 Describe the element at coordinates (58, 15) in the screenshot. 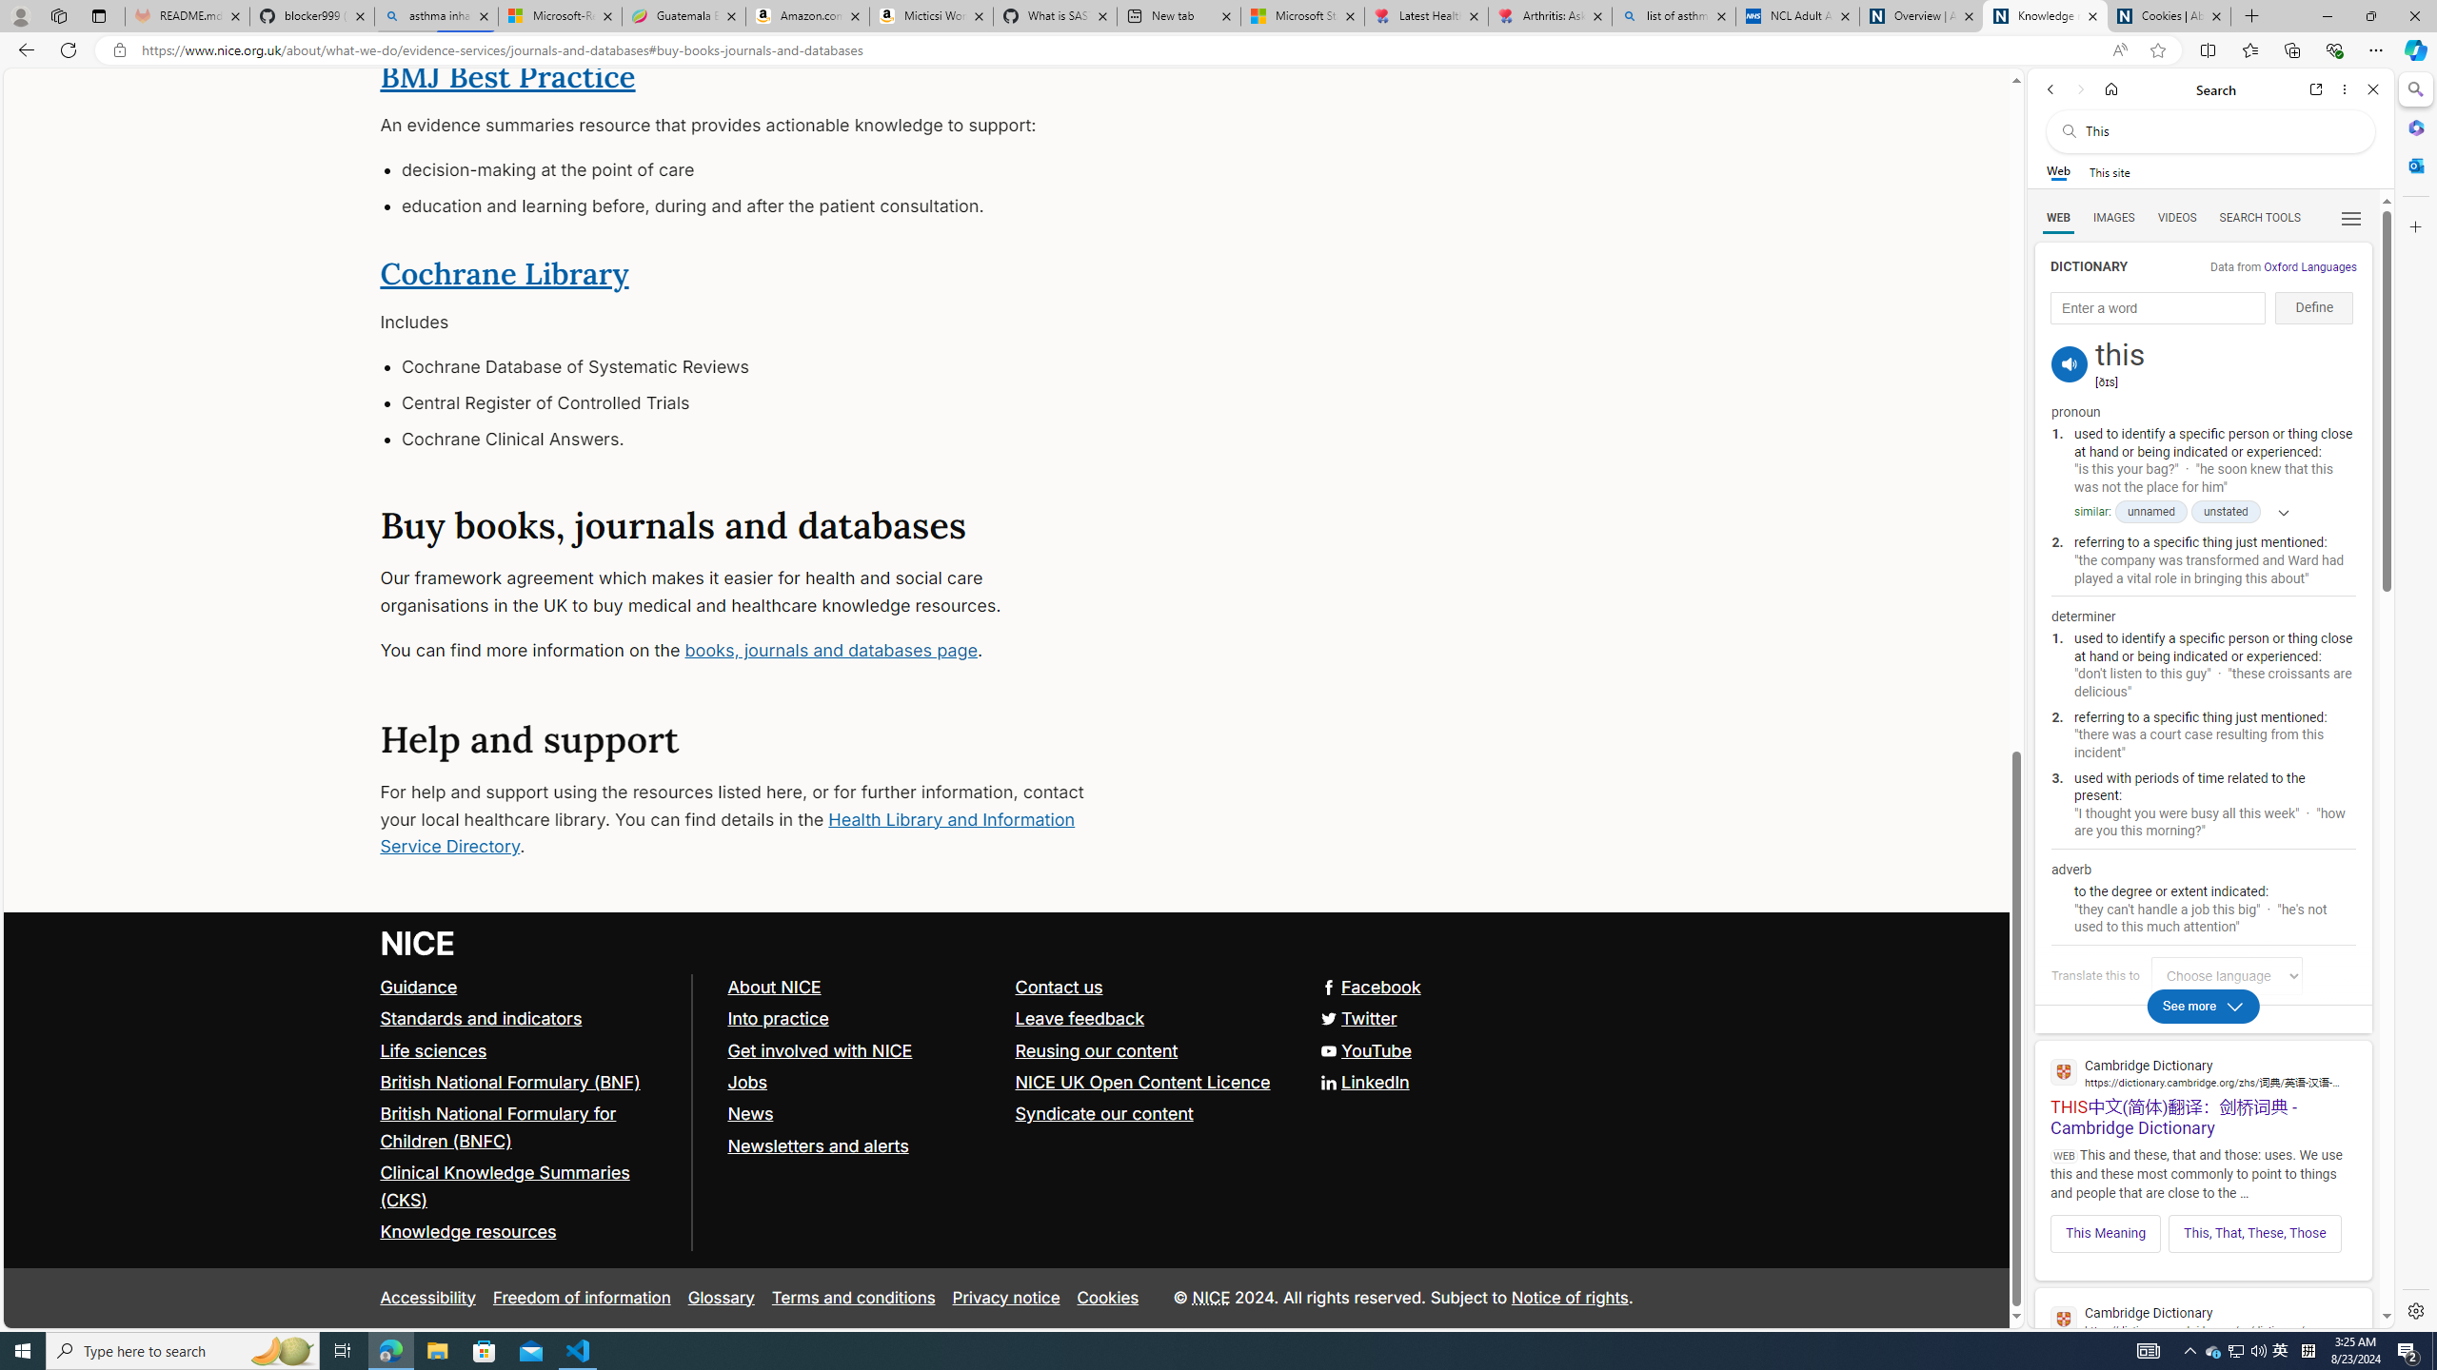

I see `Workspaces` at that location.